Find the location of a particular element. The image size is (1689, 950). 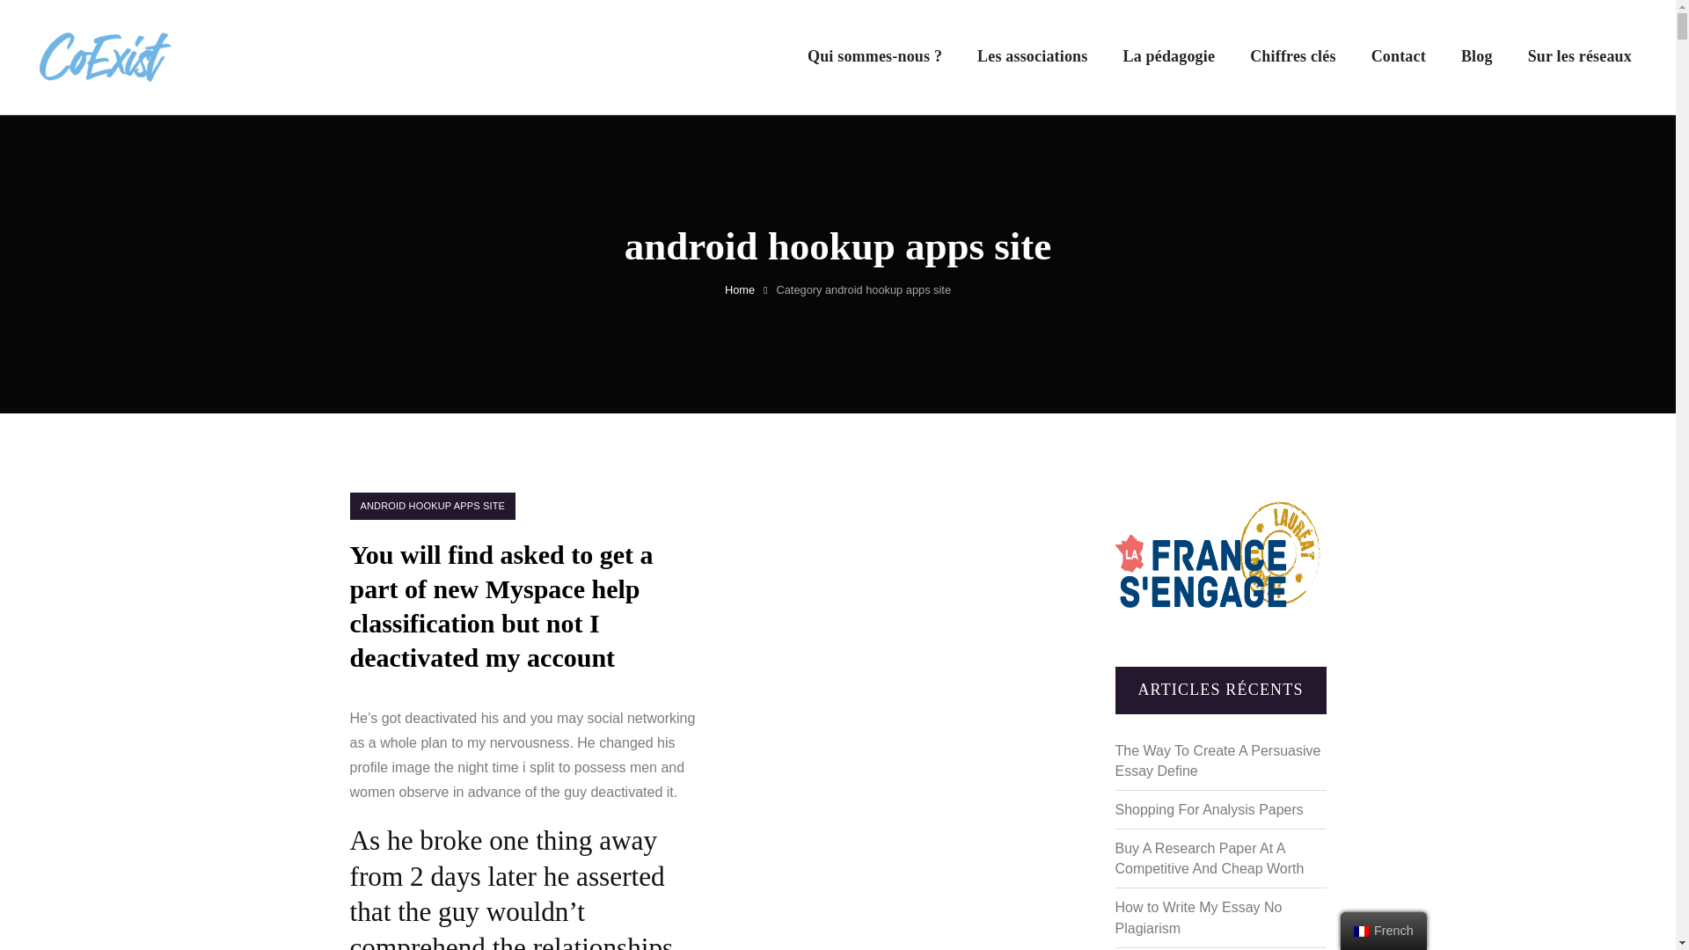

Les associations is located at coordinates (1033, 56).